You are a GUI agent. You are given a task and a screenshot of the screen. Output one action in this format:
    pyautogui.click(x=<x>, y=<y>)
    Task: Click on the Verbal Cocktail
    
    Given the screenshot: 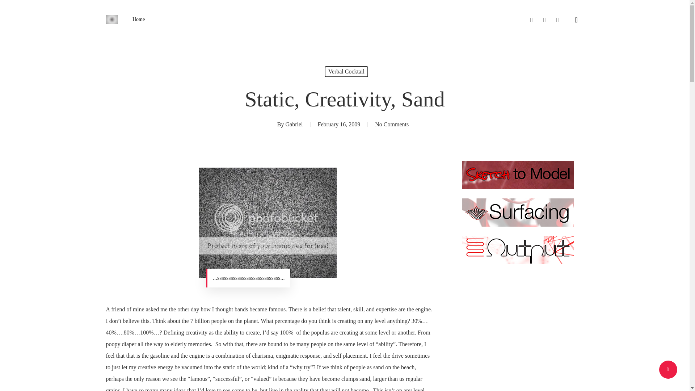 What is the action you would take?
    pyautogui.click(x=346, y=71)
    